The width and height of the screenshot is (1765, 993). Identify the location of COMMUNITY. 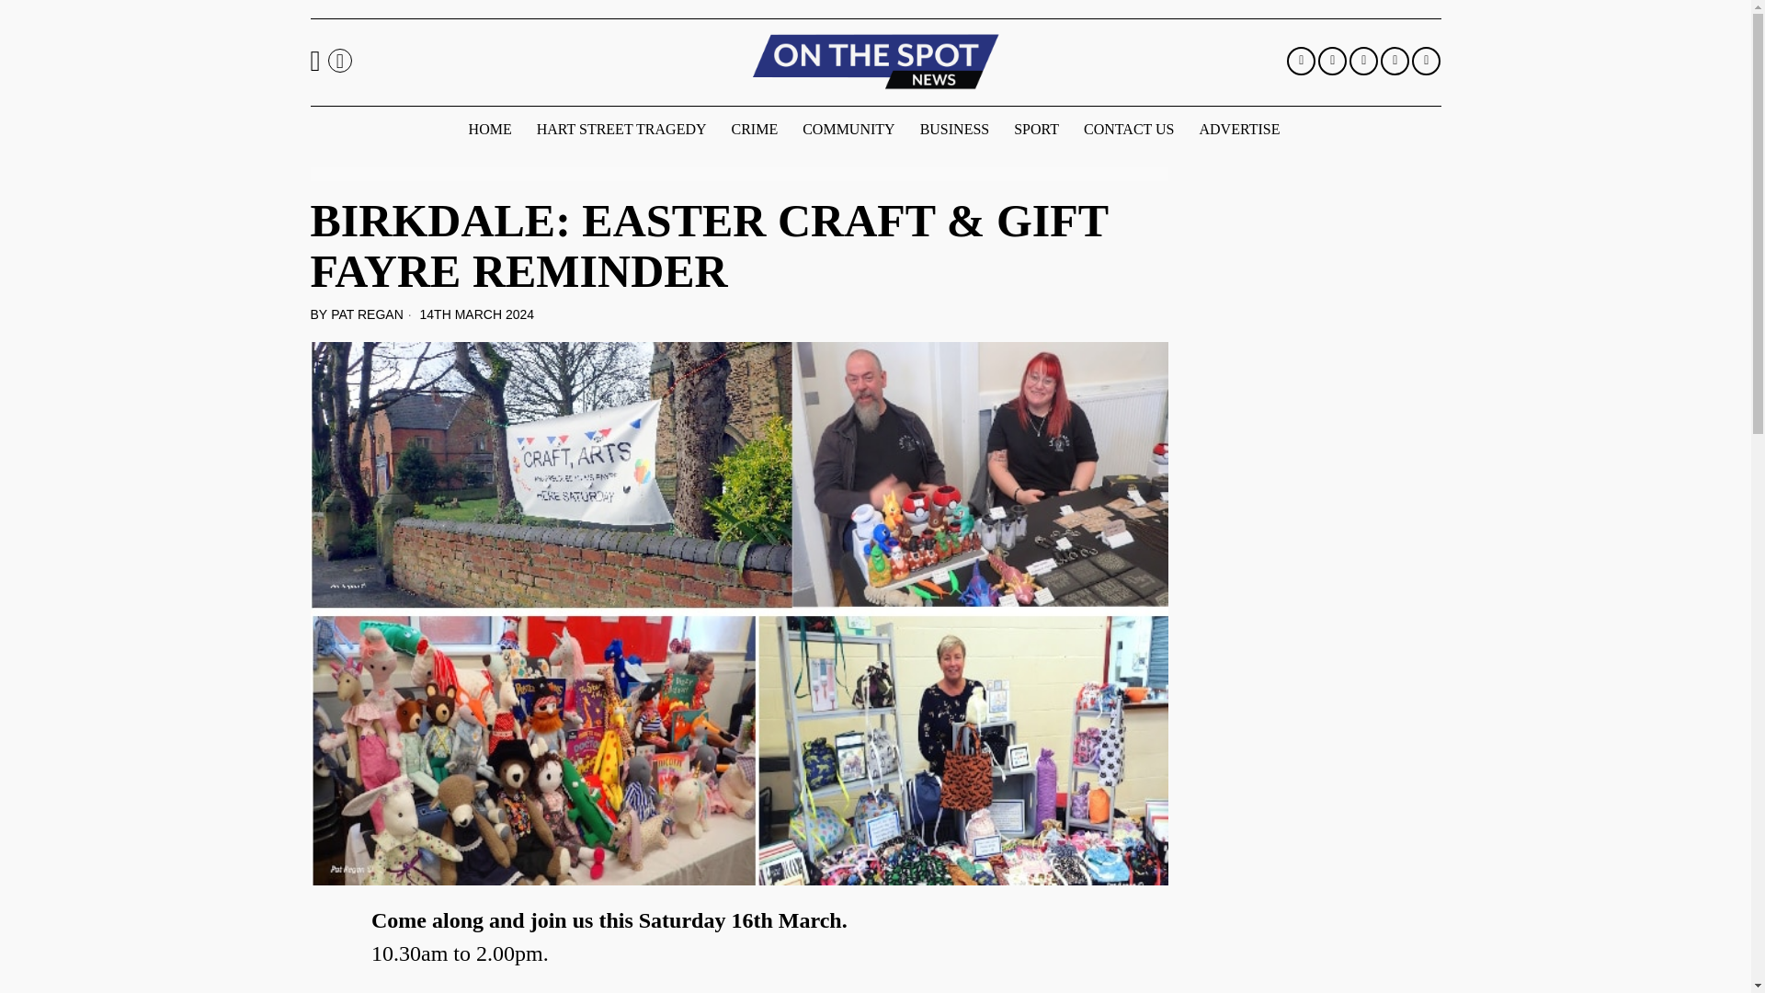
(849, 129).